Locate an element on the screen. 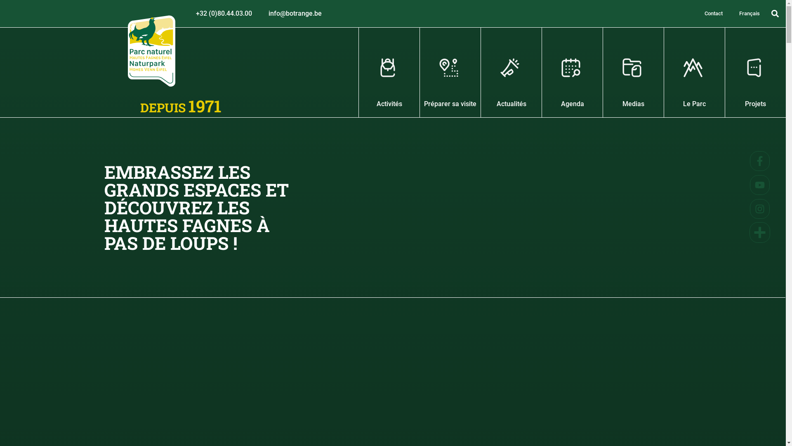 The width and height of the screenshot is (792, 446). Medias is located at coordinates (634, 73).